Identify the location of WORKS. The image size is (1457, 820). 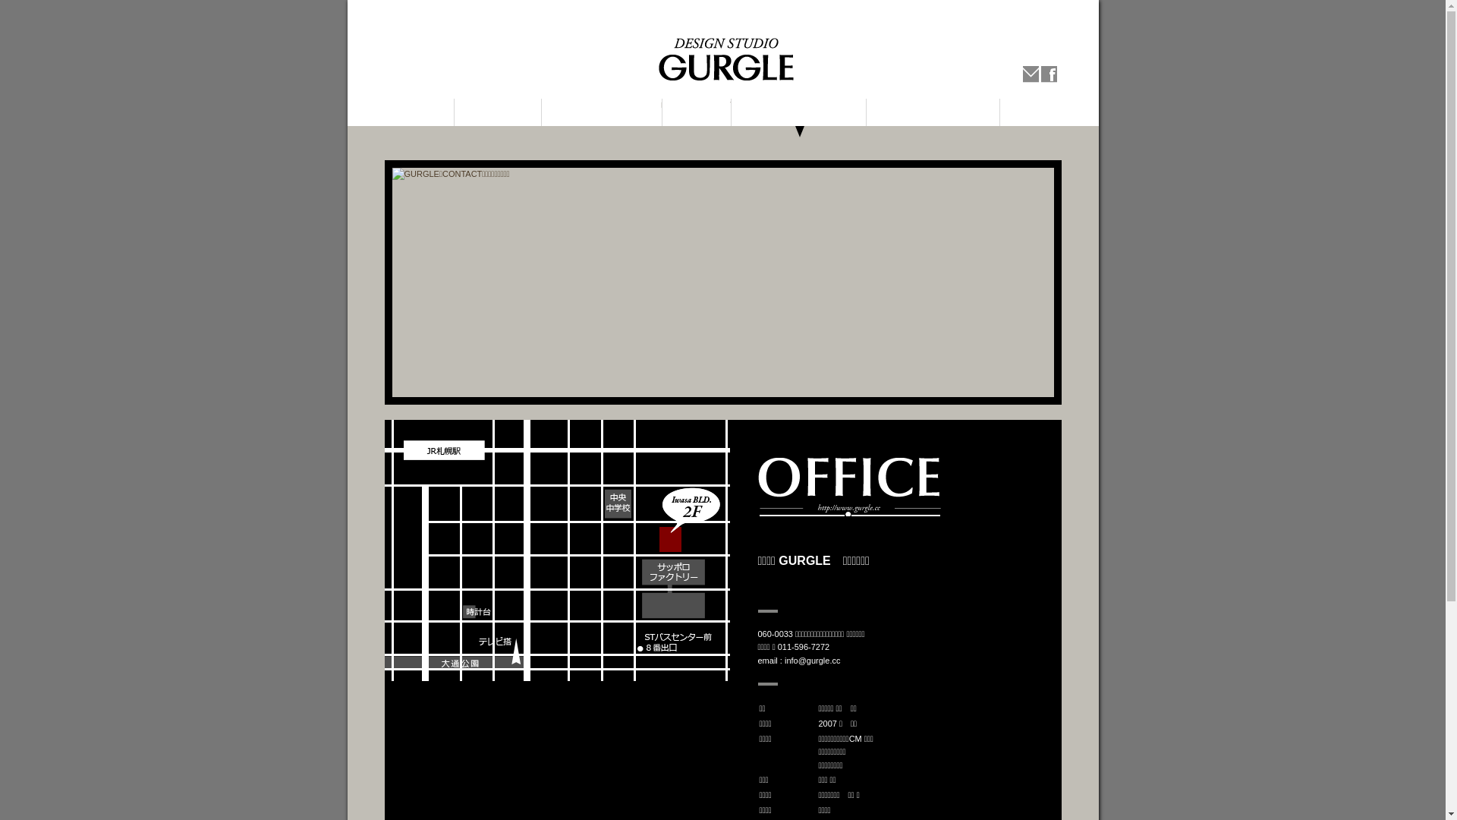
(696, 112).